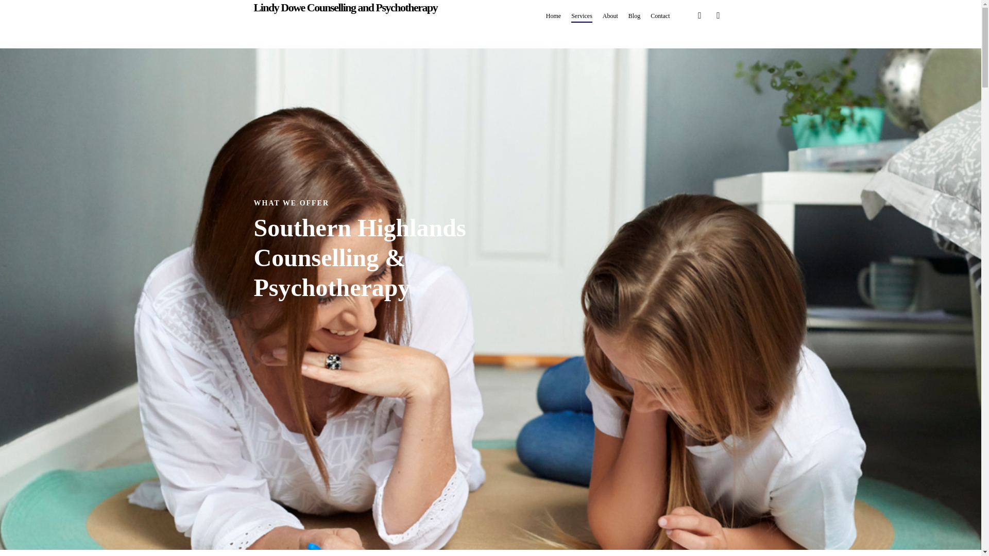 Image resolution: width=989 pixels, height=556 pixels. What do you see at coordinates (660, 15) in the screenshot?
I see `Contact` at bounding box center [660, 15].